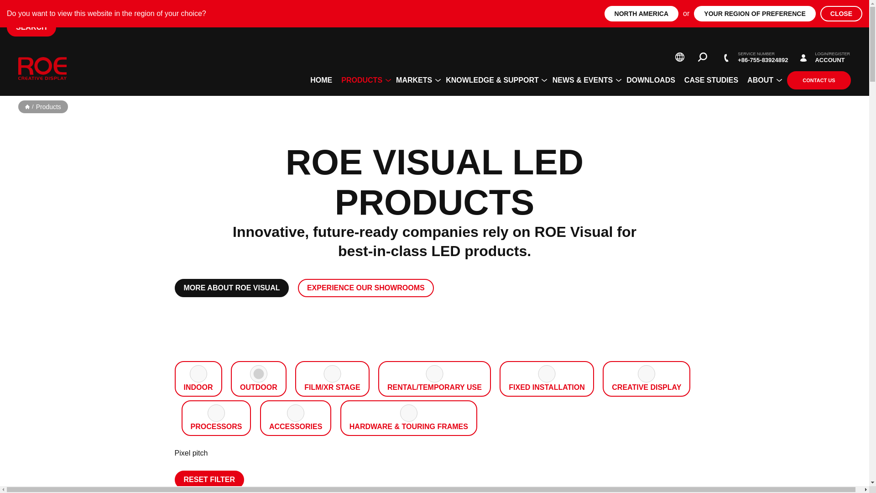 This screenshot has width=876, height=493. I want to click on ROE Visual, so click(42, 68).